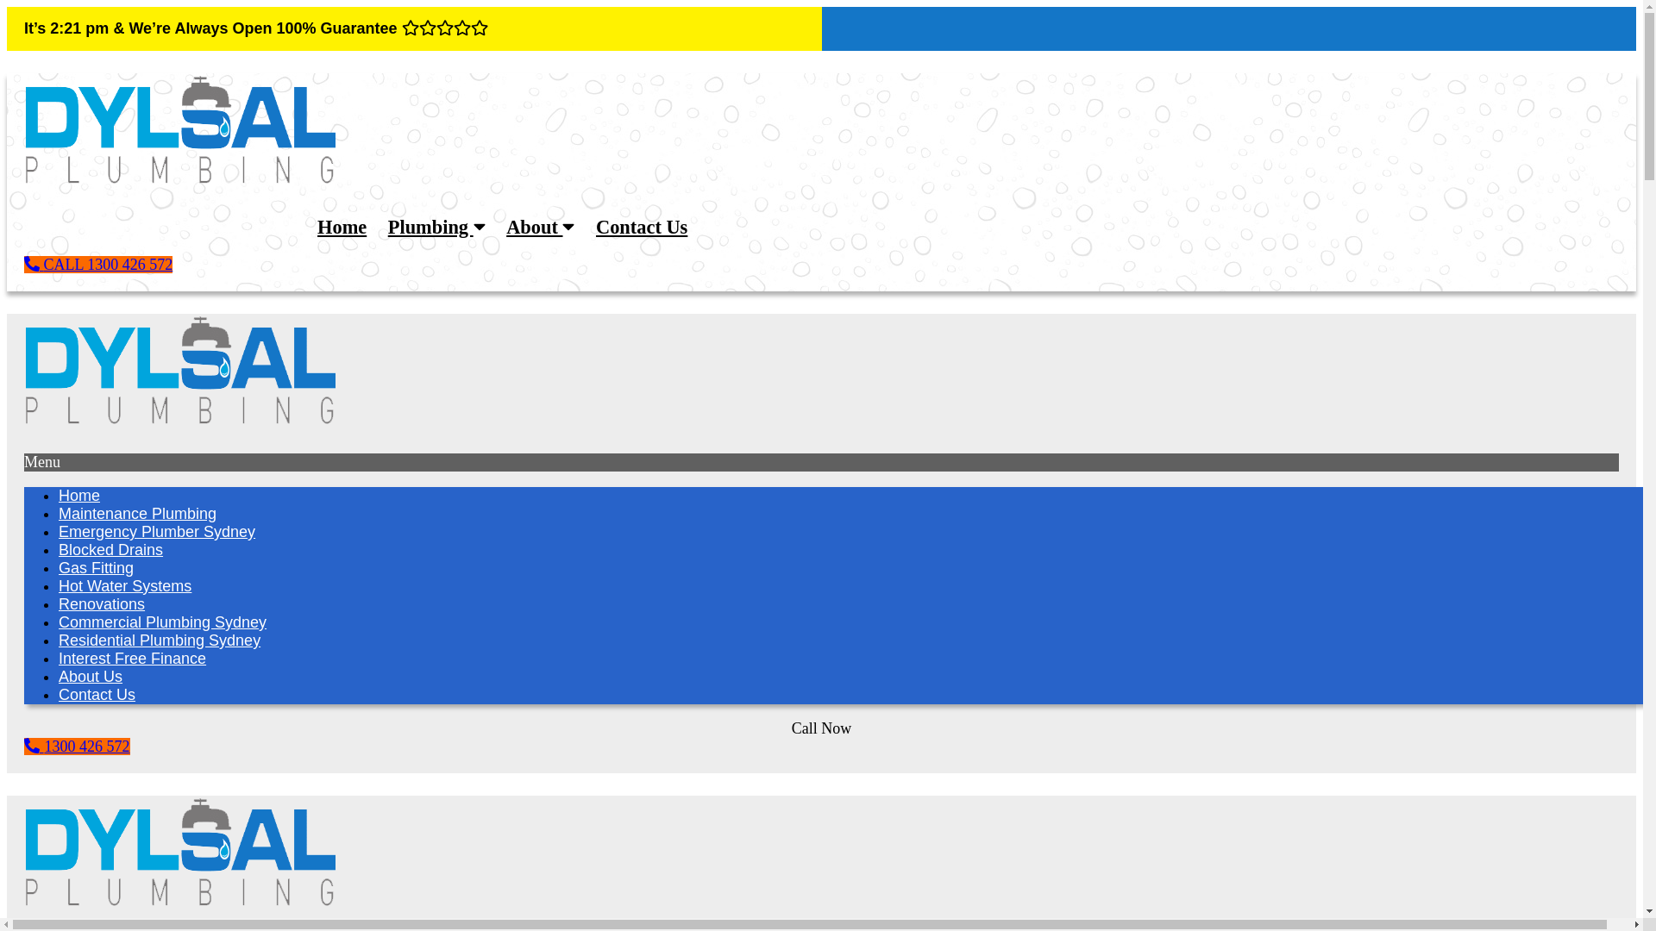  I want to click on Home, so click(342, 228).